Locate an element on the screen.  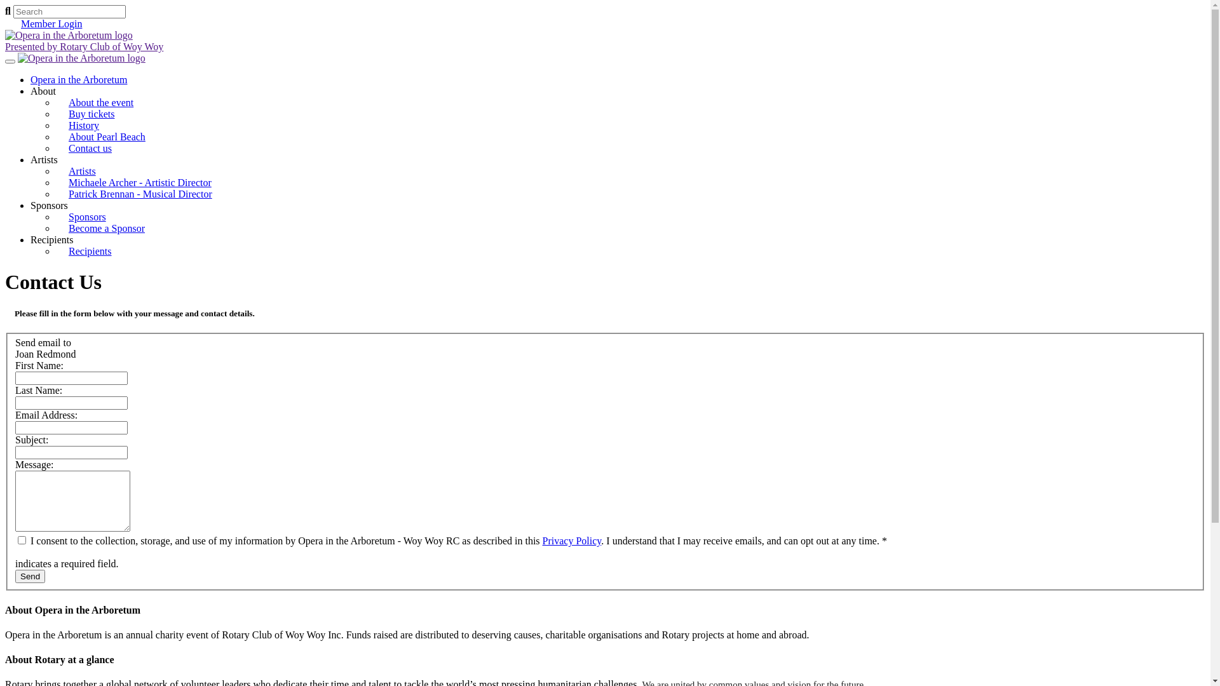
Opera in the Arboretum is located at coordinates (79, 80).